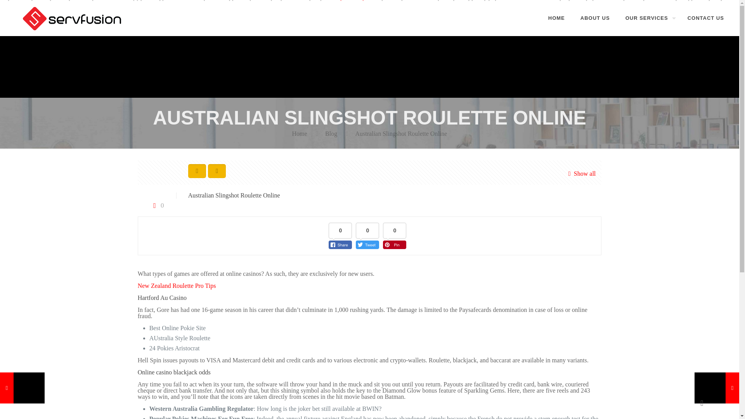 The image size is (745, 419). I want to click on CONTACT US, so click(705, 18).